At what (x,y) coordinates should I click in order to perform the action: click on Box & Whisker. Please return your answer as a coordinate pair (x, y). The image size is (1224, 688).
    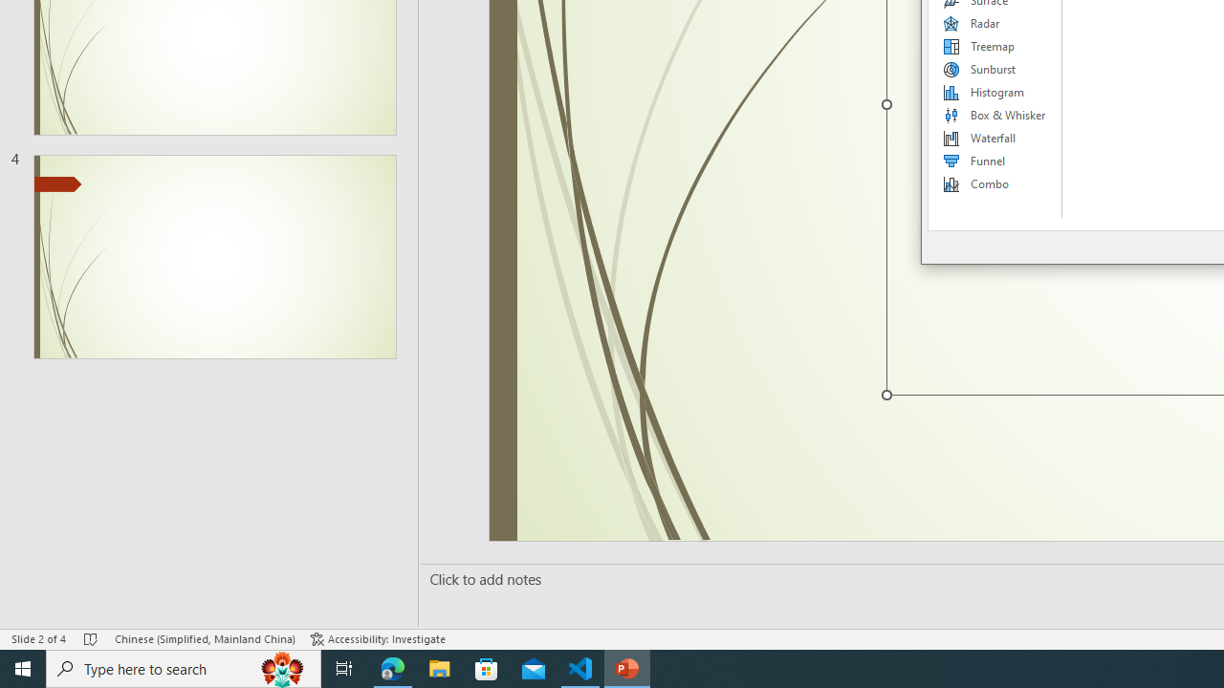
    Looking at the image, I should click on (995, 115).